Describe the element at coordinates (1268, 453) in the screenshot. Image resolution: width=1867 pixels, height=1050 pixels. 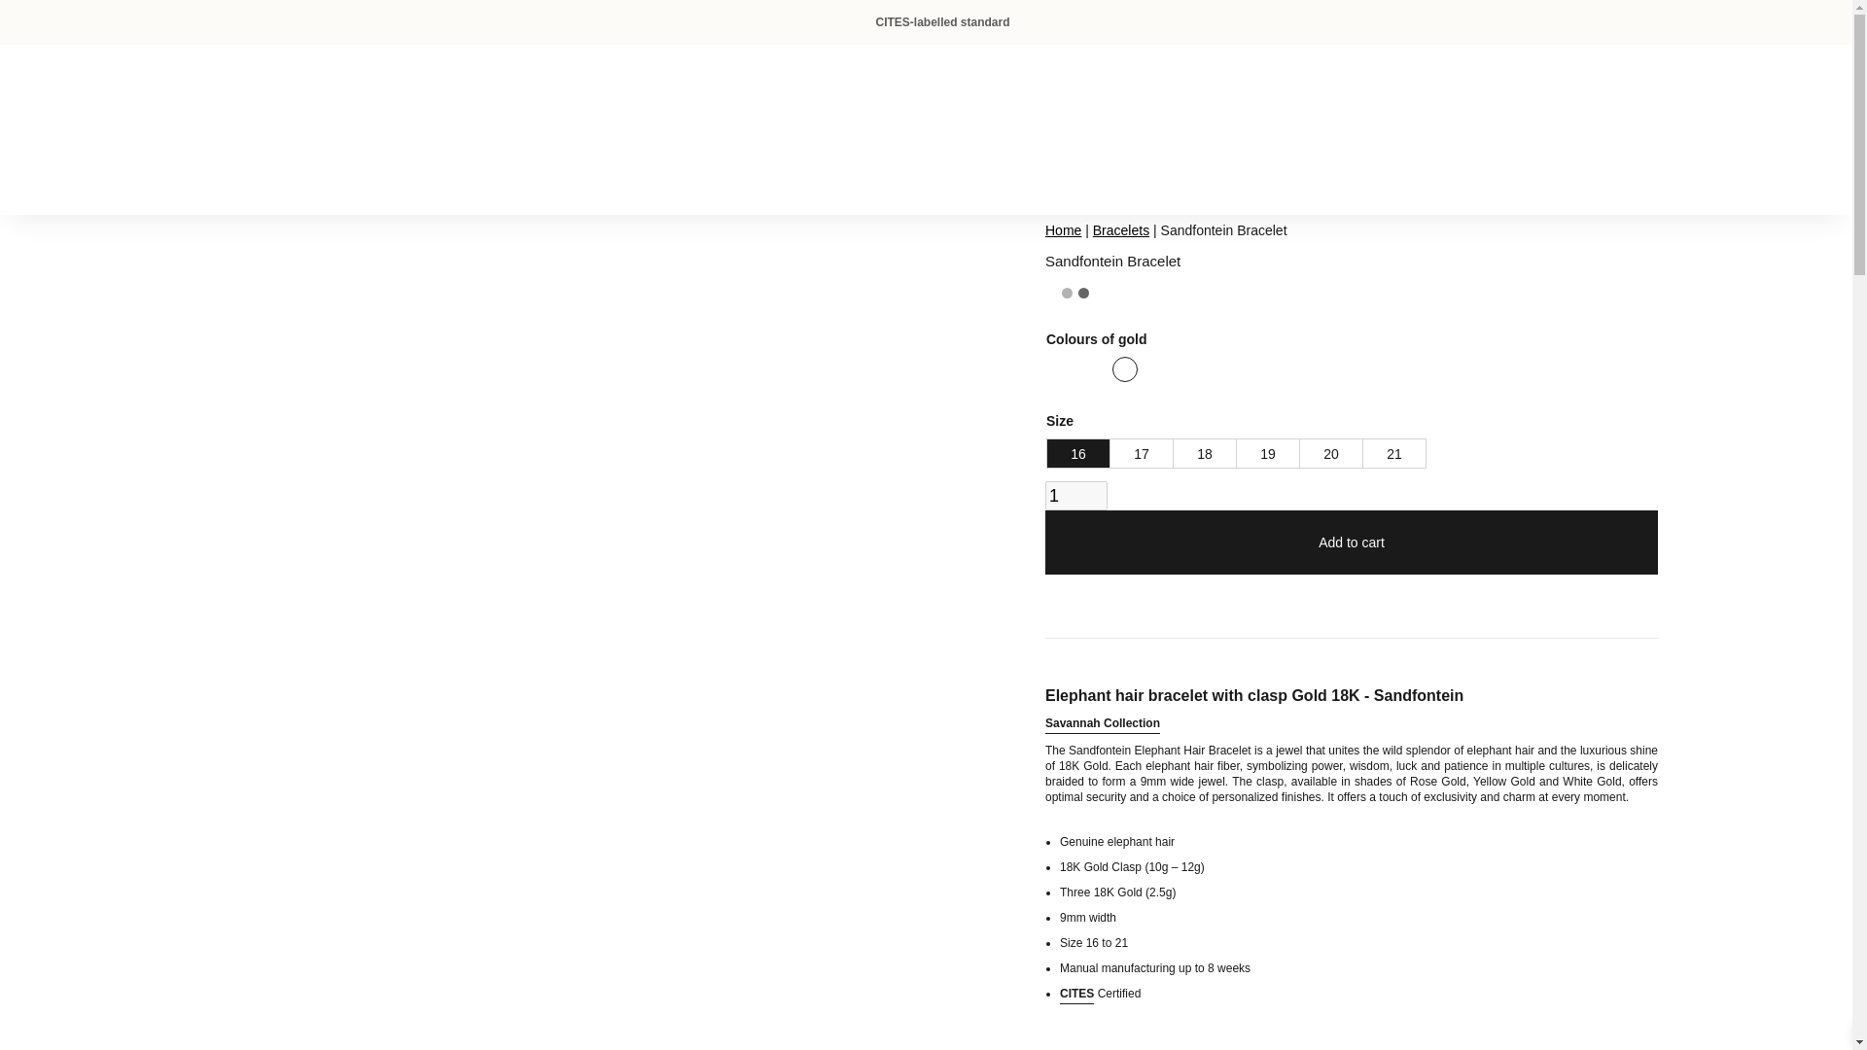
I see `19` at that location.